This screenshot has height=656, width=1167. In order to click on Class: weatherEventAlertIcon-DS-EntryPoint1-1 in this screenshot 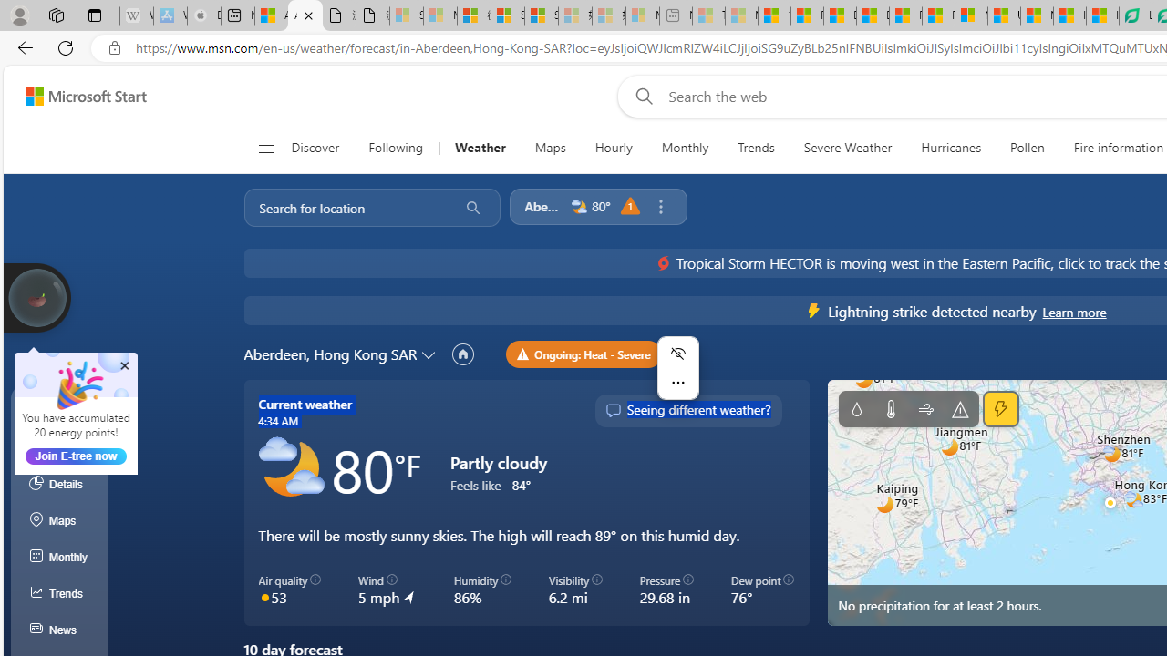, I will do `click(814, 310)`.